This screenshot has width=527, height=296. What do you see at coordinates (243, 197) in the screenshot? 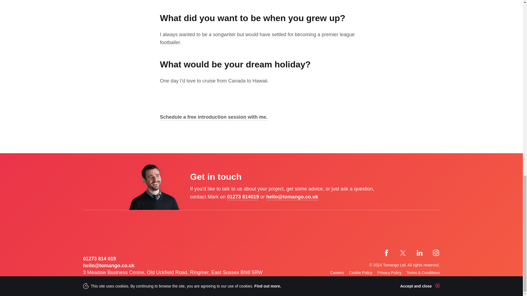
I see `01273 814019` at bounding box center [243, 197].